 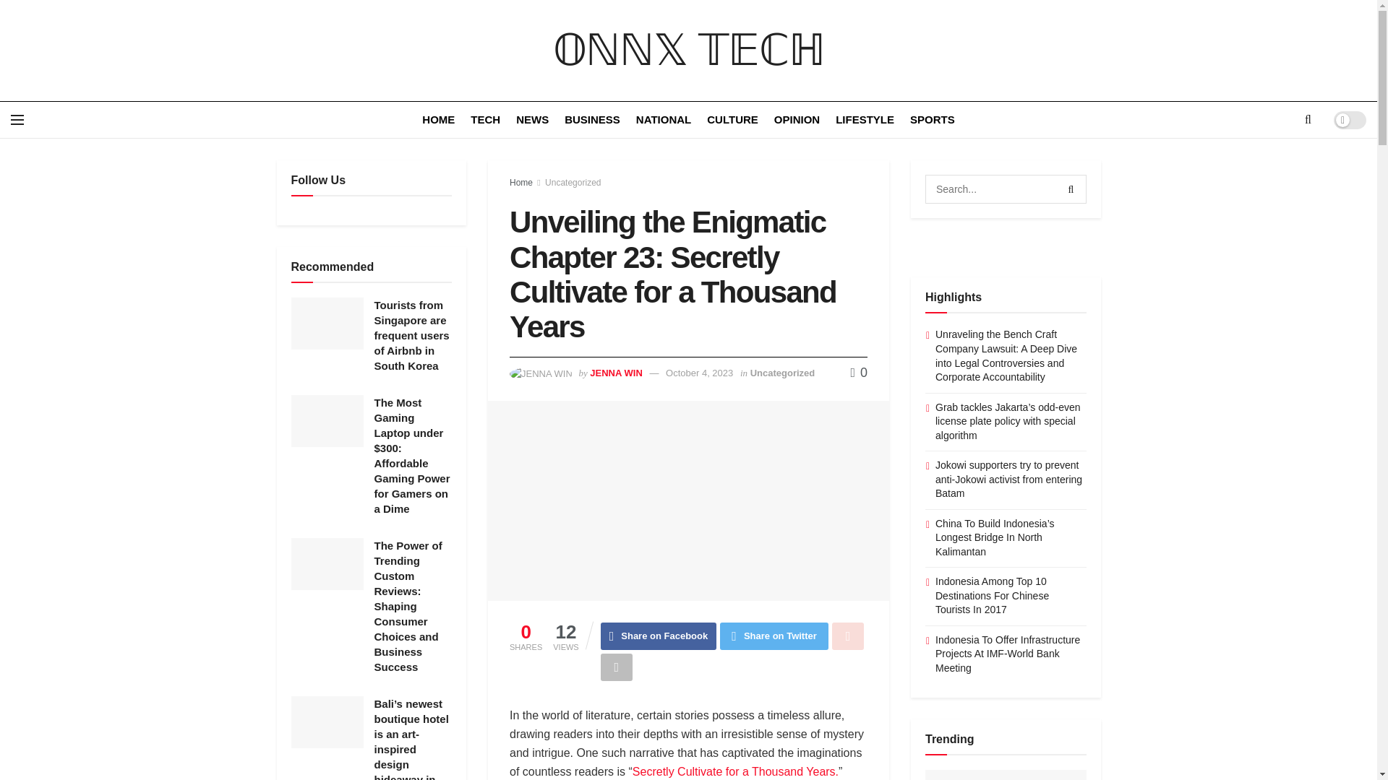 What do you see at coordinates (859, 373) in the screenshot?
I see `0` at bounding box center [859, 373].